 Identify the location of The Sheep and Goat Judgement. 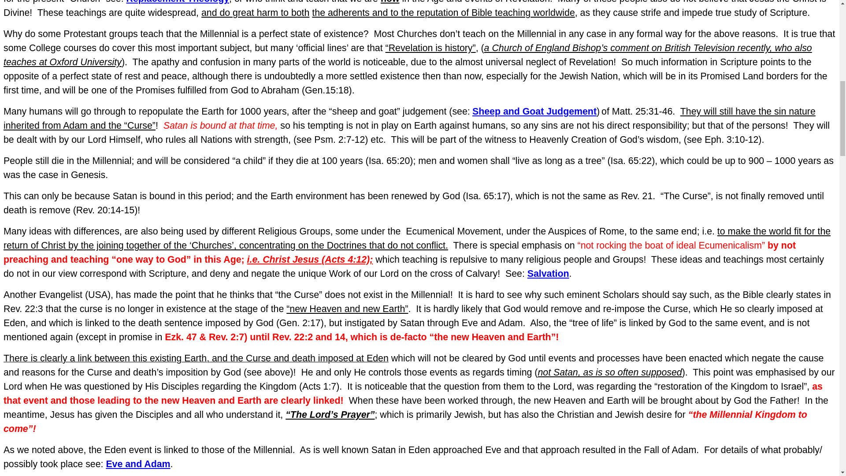
(534, 111).